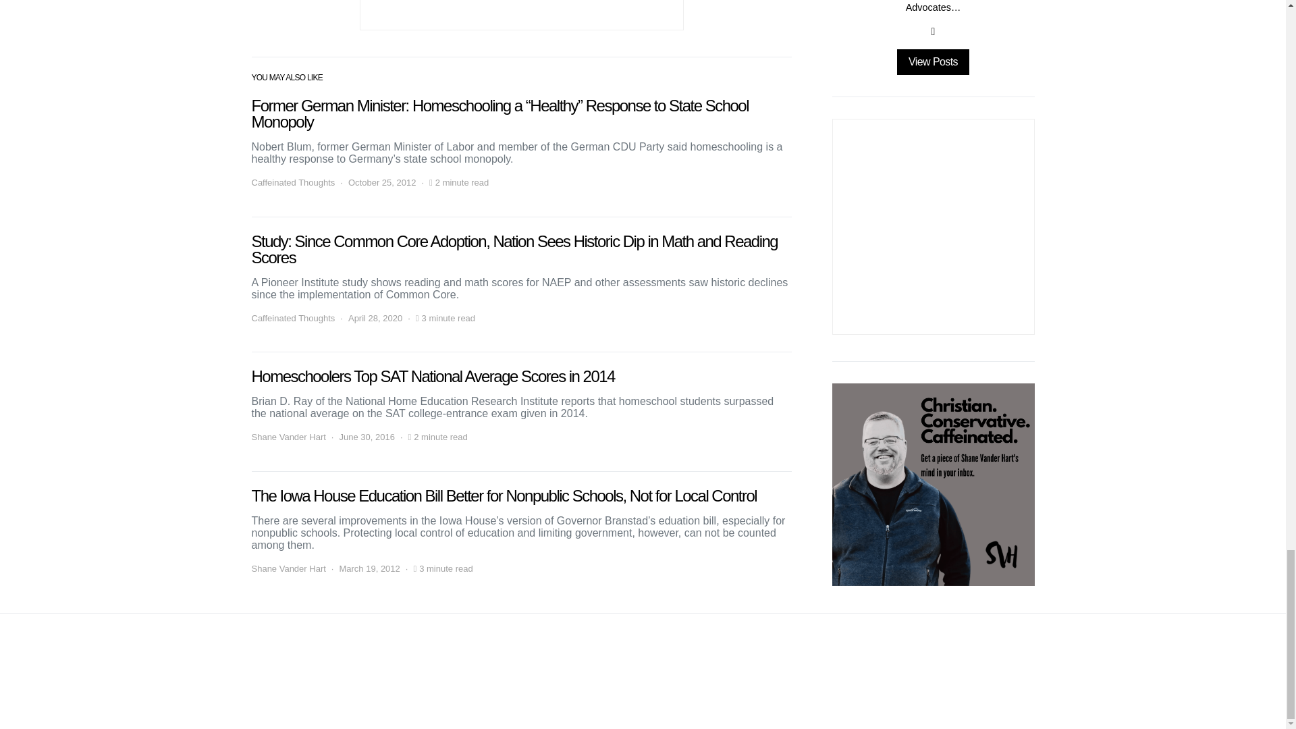 This screenshot has height=729, width=1296. What do you see at coordinates (288, 568) in the screenshot?
I see `View all posts by Shane Vander Hart` at bounding box center [288, 568].